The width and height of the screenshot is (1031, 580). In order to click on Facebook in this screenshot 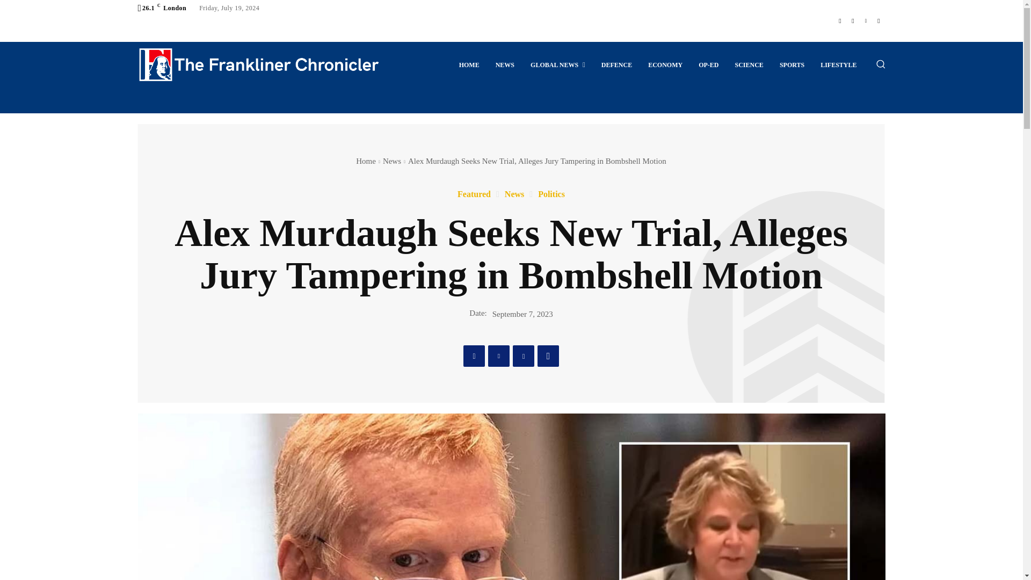, I will do `click(474, 356)`.